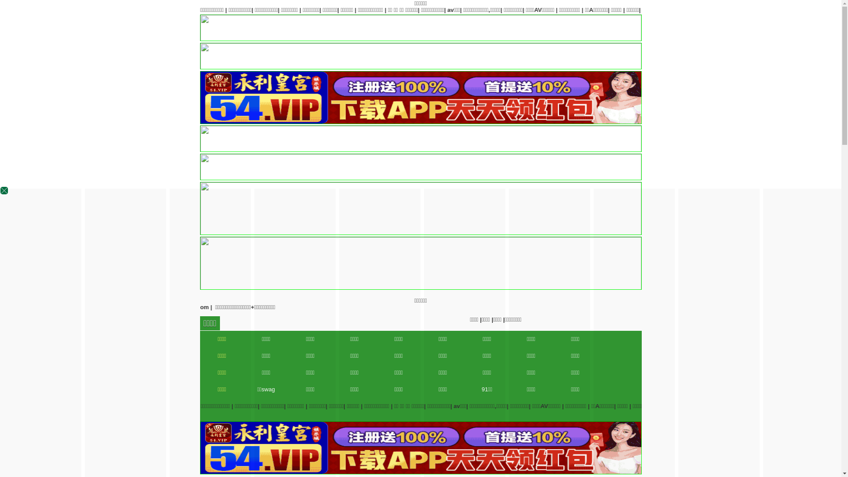  Describe the element at coordinates (697, 10) in the screenshot. I see `|` at that location.